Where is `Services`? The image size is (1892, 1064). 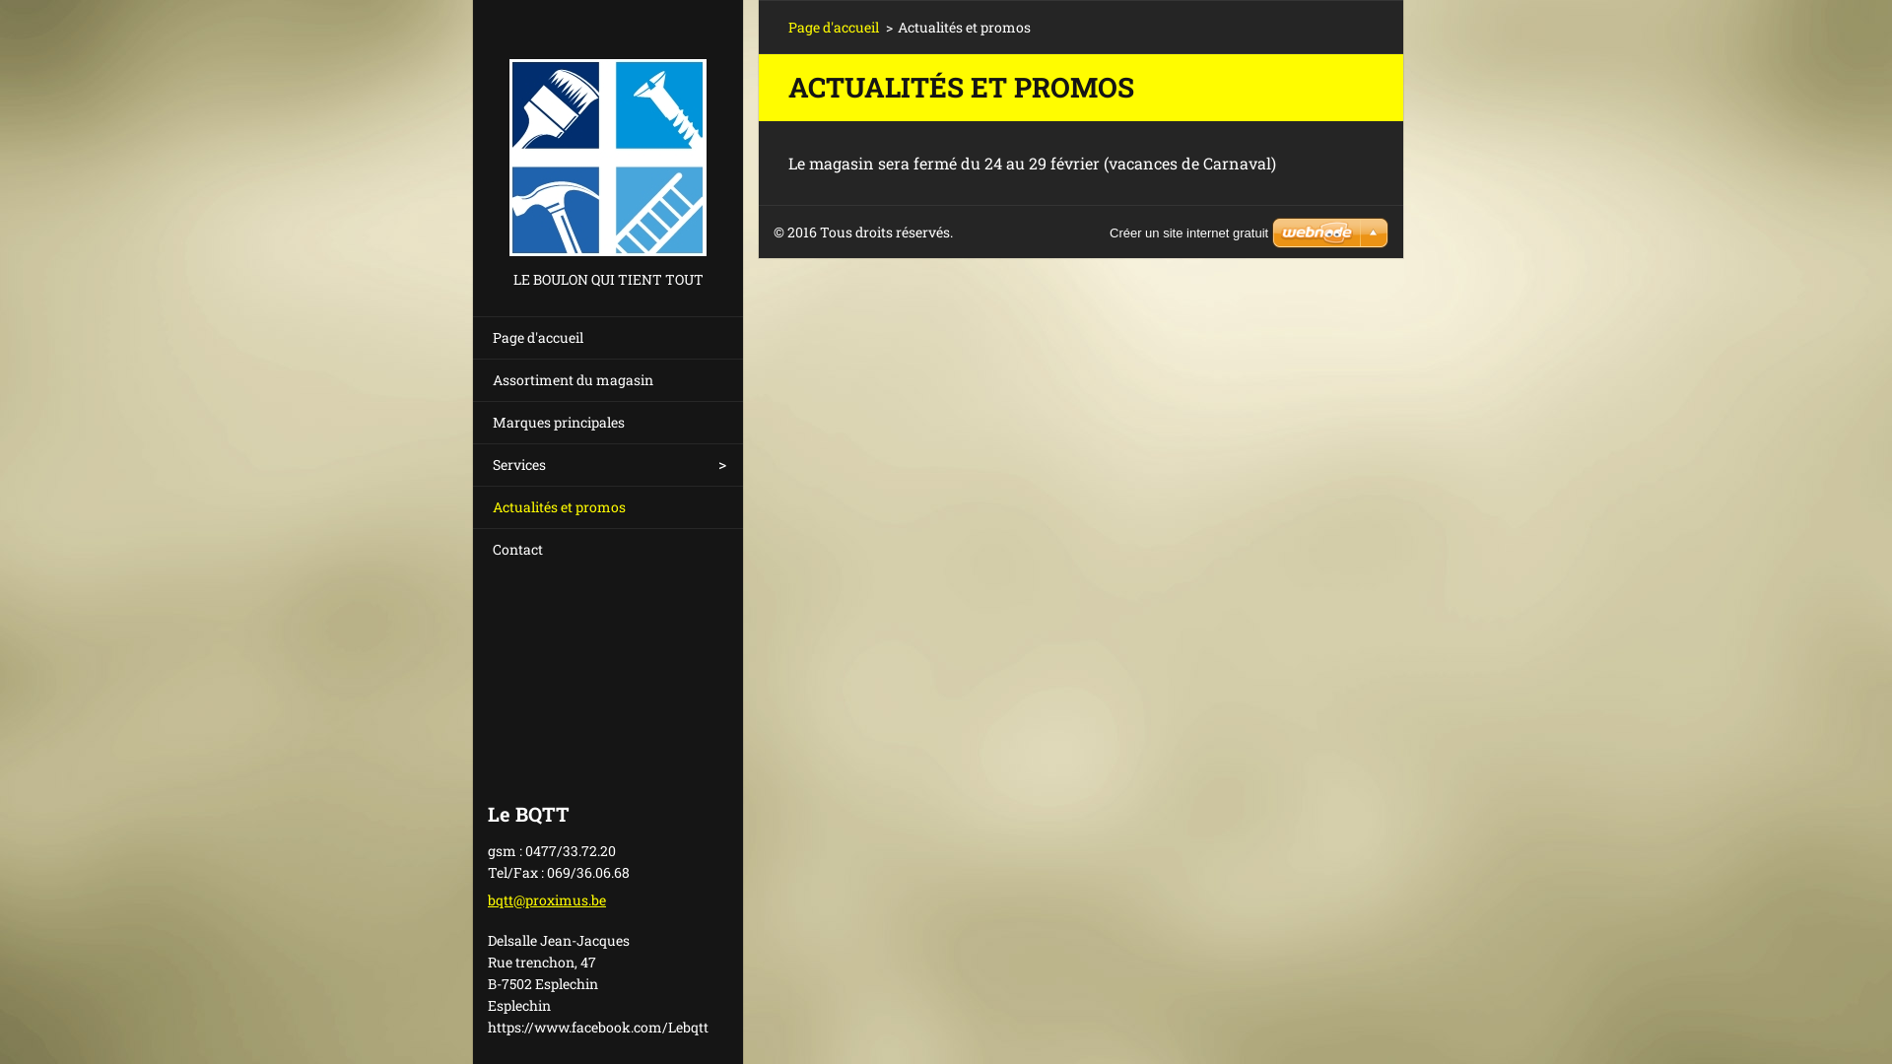
Services is located at coordinates (608, 465).